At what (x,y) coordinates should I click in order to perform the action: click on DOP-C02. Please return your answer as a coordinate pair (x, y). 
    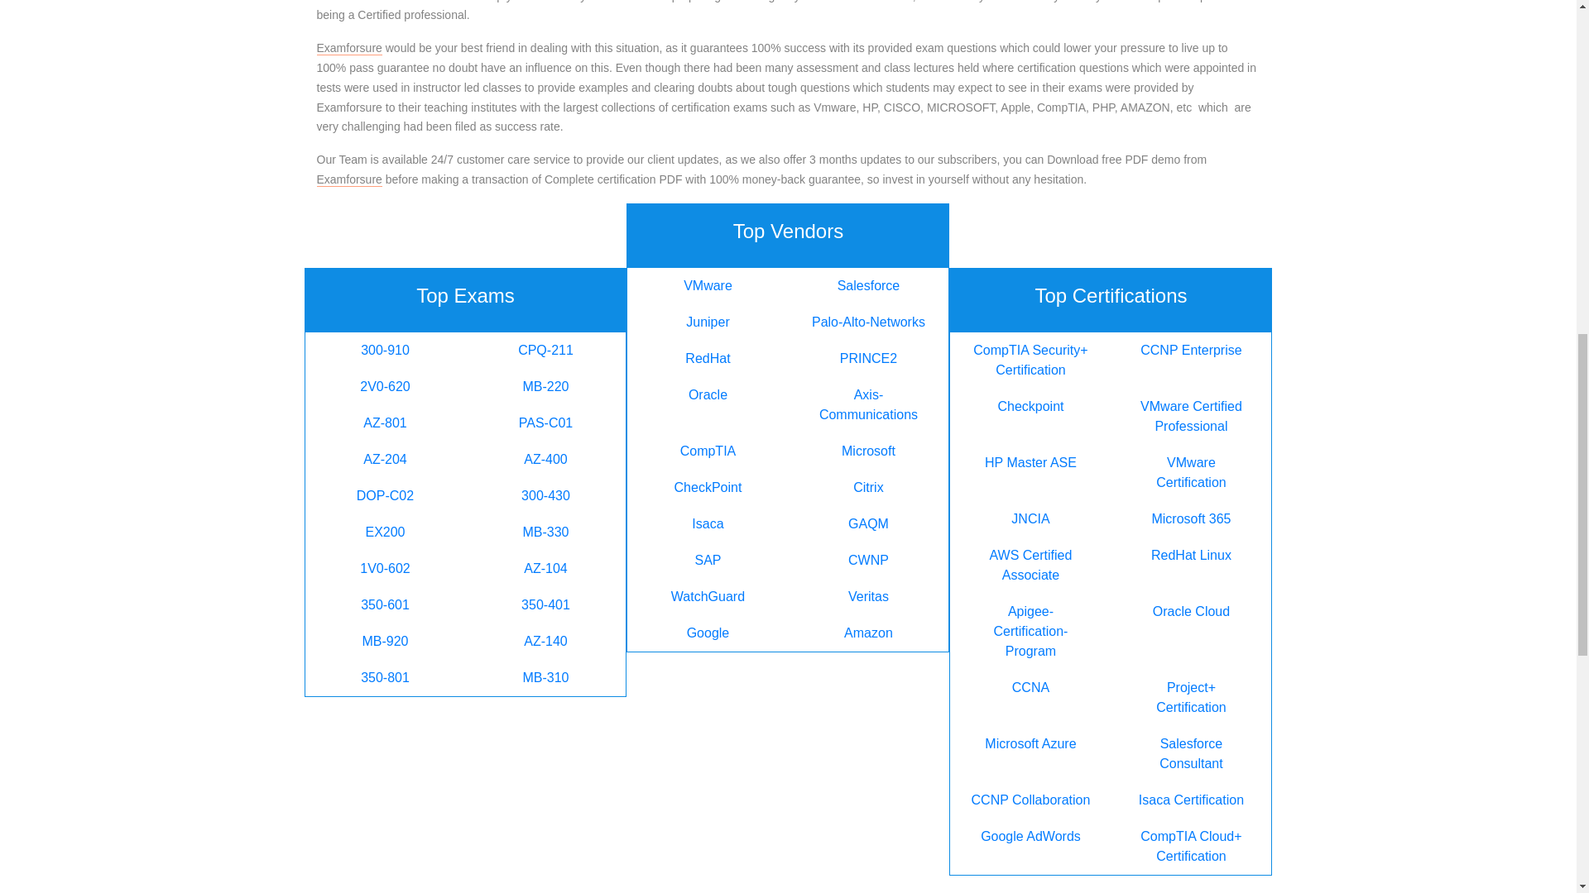
    Looking at the image, I should click on (386, 496).